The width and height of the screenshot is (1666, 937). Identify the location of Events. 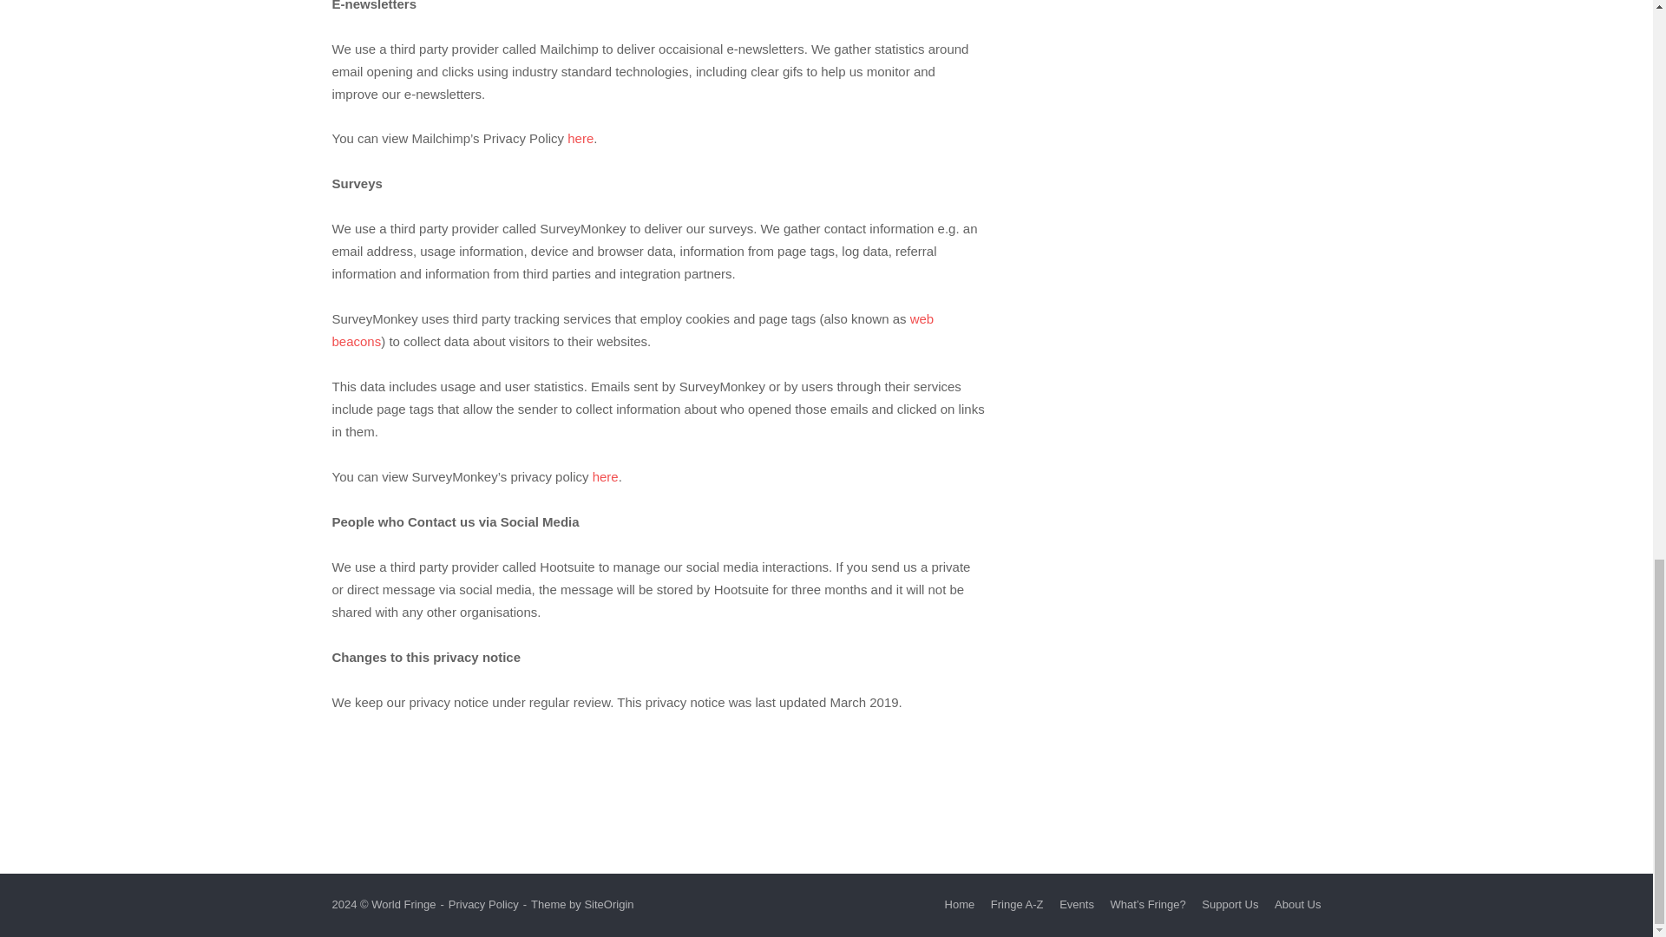
(1077, 904).